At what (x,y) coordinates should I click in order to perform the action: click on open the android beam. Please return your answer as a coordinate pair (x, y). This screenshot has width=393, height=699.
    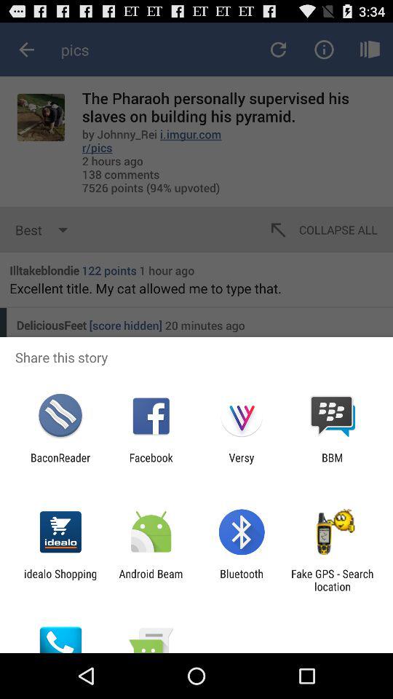
    Looking at the image, I should click on (151, 580).